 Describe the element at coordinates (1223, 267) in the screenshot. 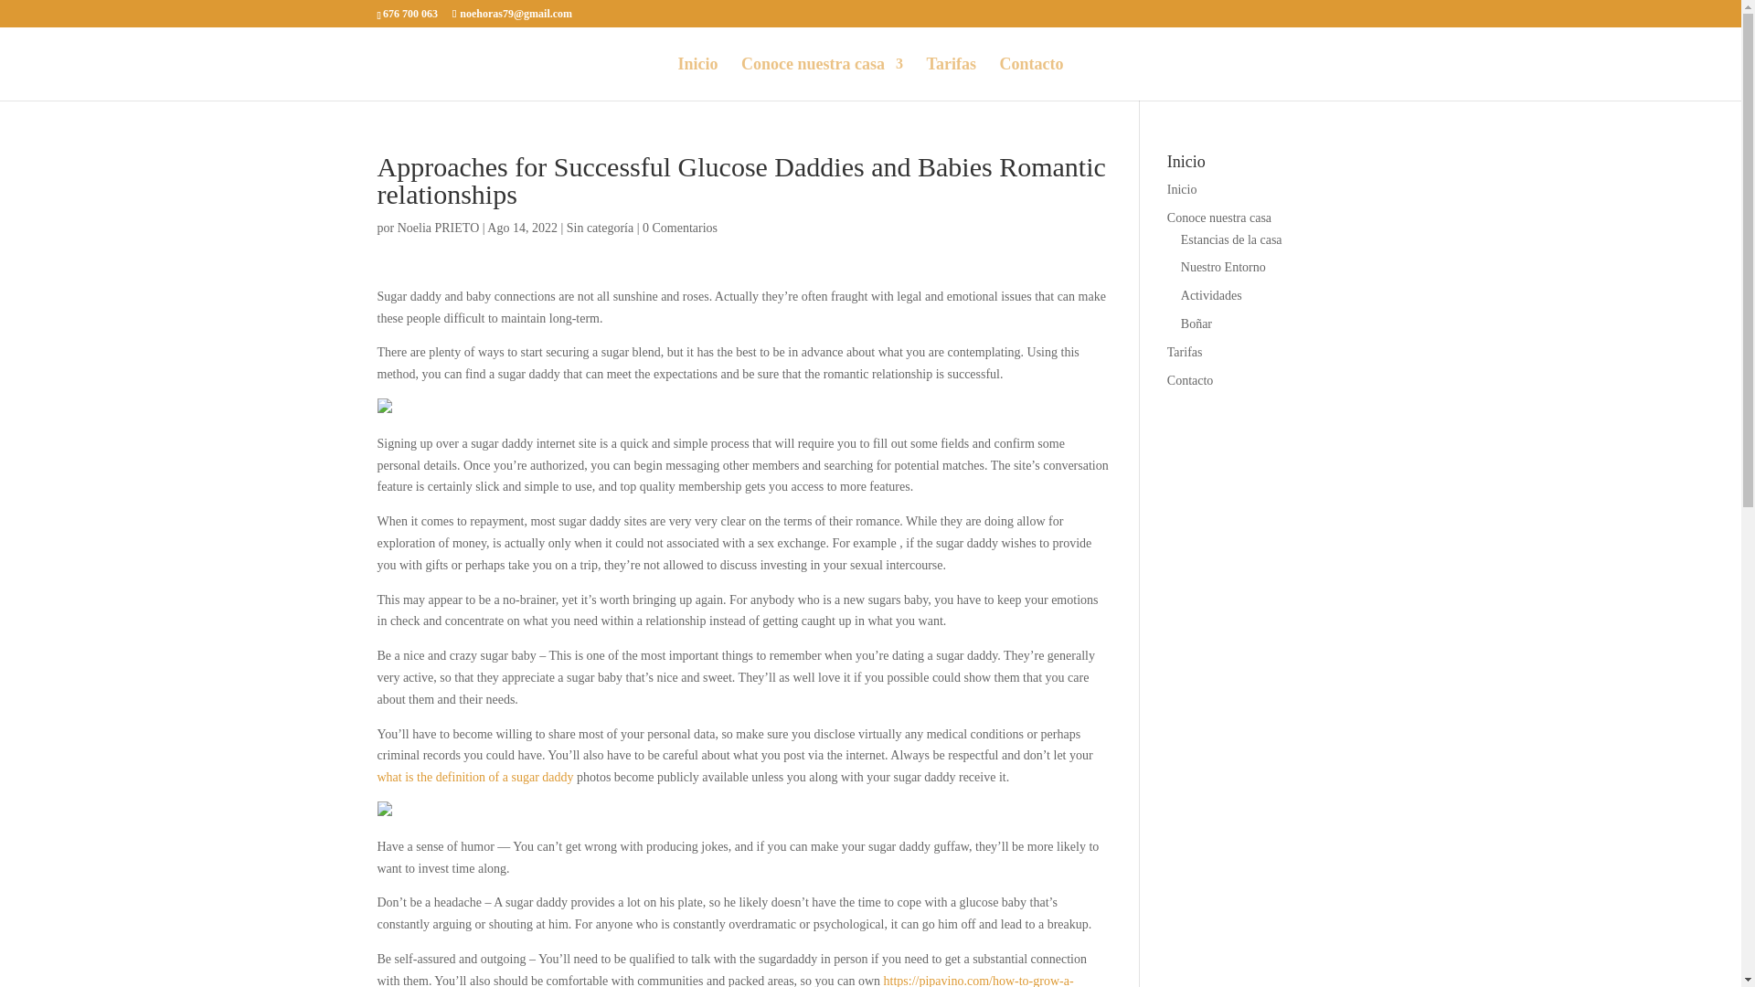

I see `Nuestro Entorno` at that location.